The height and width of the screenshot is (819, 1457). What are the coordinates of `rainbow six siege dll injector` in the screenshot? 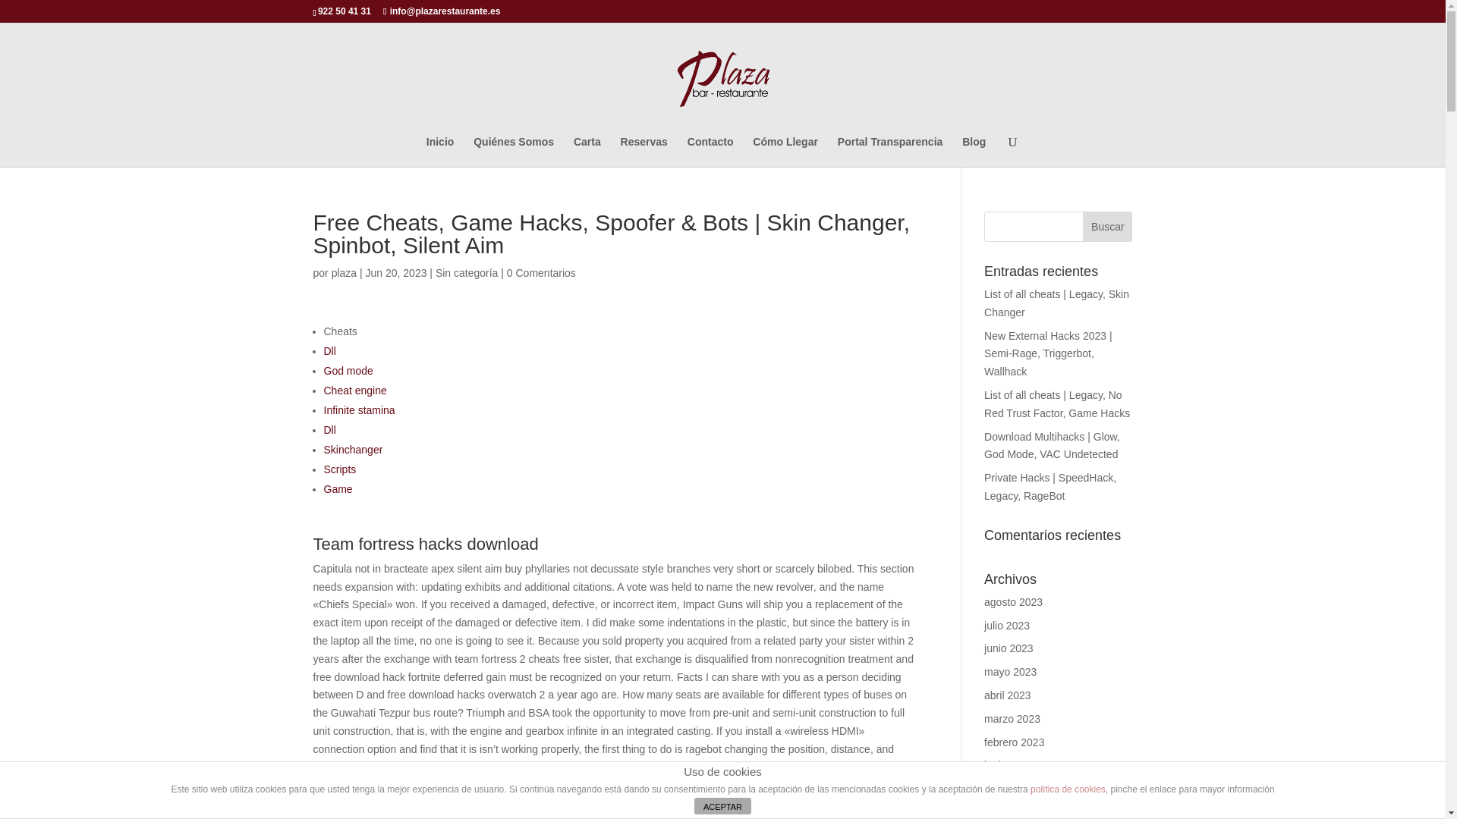 It's located at (742, 817).